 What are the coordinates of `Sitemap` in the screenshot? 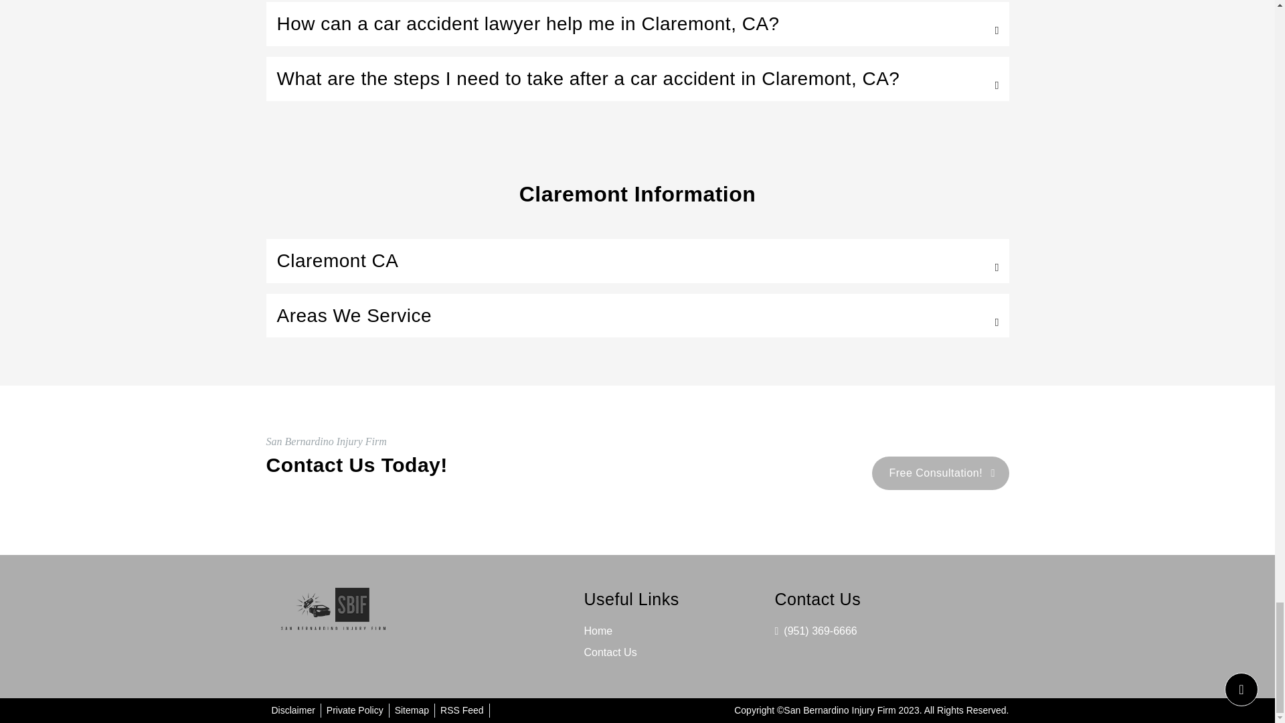 It's located at (412, 710).